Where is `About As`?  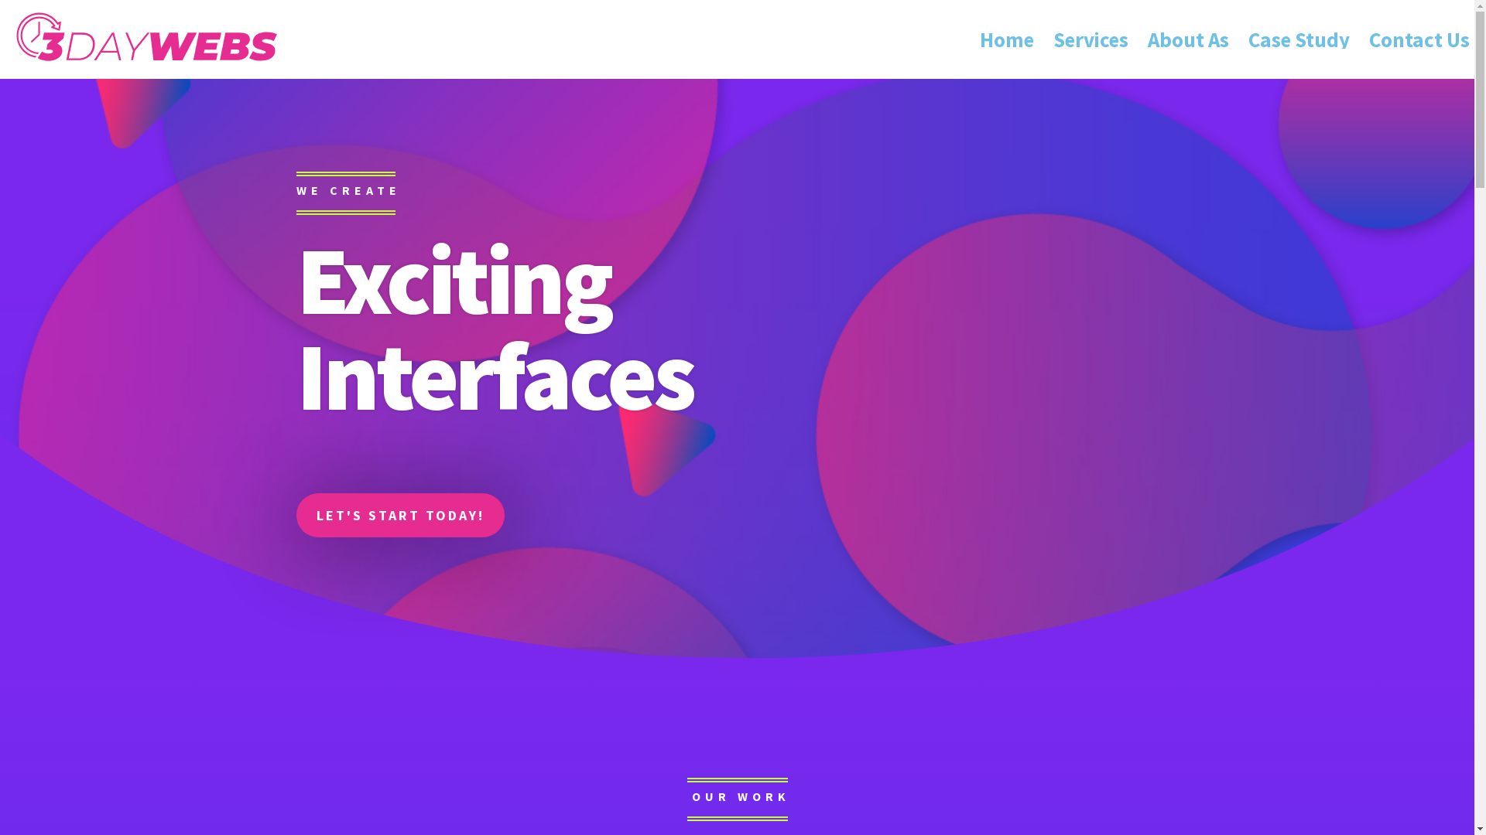 About As is located at coordinates (1189, 39).